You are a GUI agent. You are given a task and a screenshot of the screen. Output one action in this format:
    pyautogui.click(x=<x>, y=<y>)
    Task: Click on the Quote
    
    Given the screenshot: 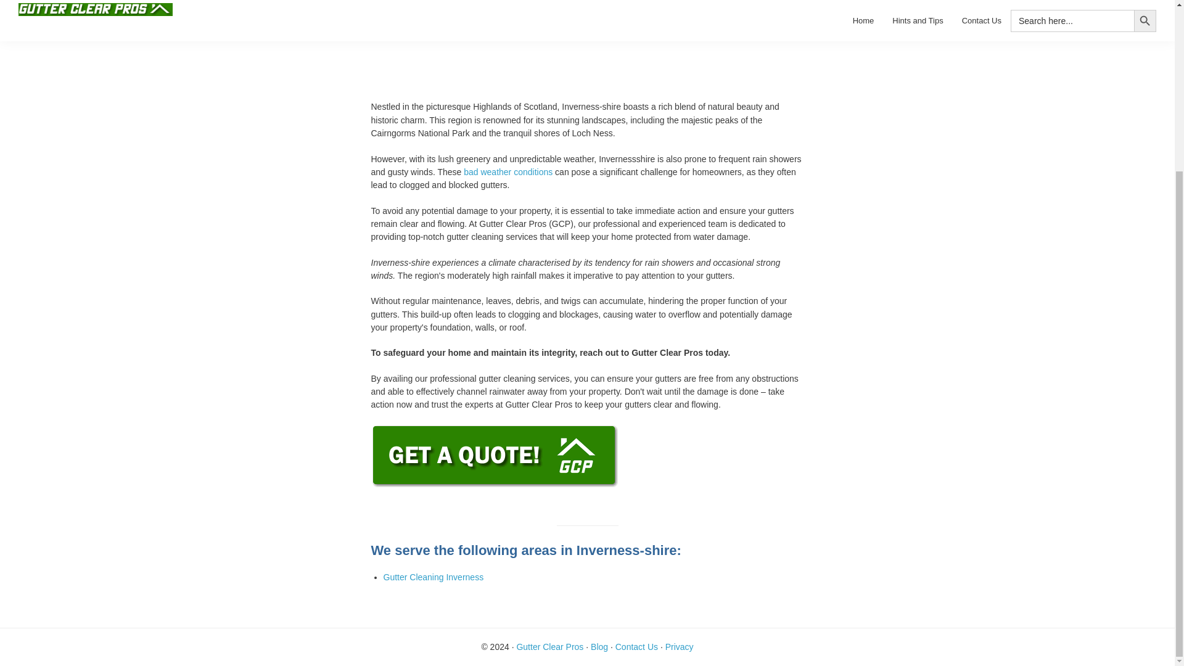 What is the action you would take?
    pyautogui.click(x=495, y=432)
    